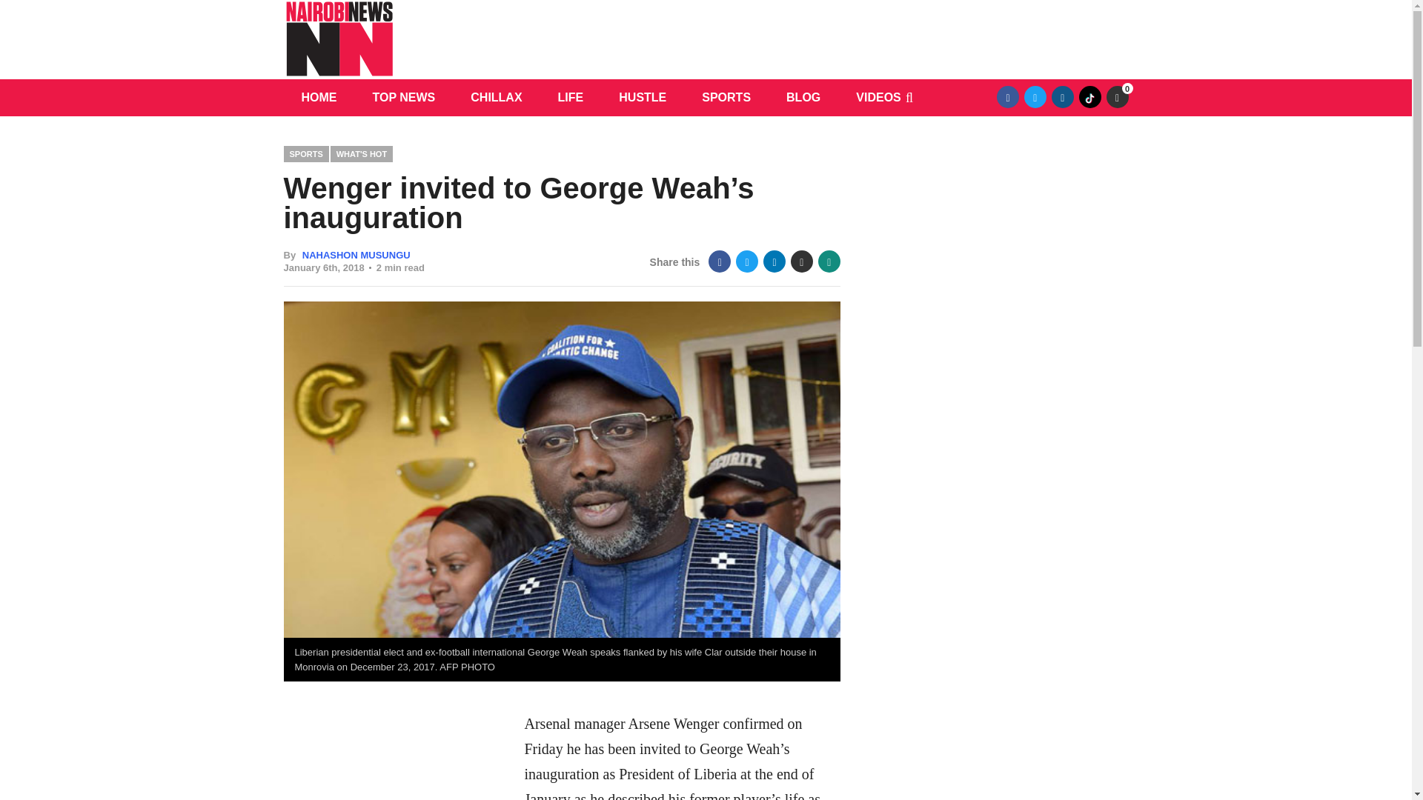 The image size is (1423, 800). I want to click on SPORTS, so click(726, 97).